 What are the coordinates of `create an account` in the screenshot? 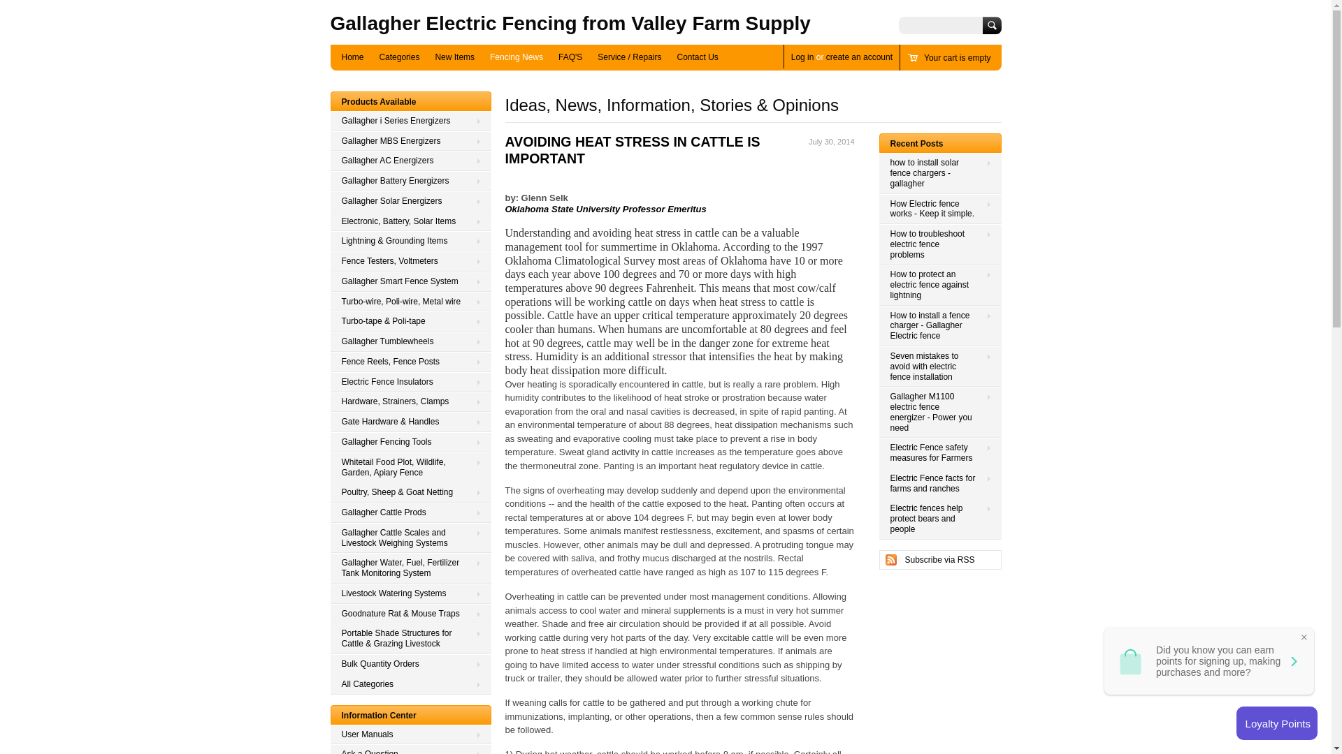 It's located at (859, 57).